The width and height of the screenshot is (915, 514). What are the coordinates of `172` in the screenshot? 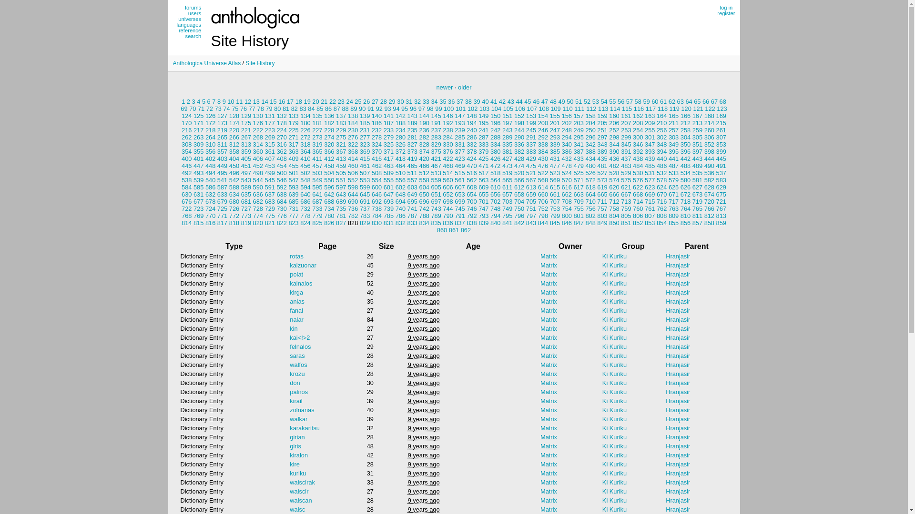 It's located at (211, 123).